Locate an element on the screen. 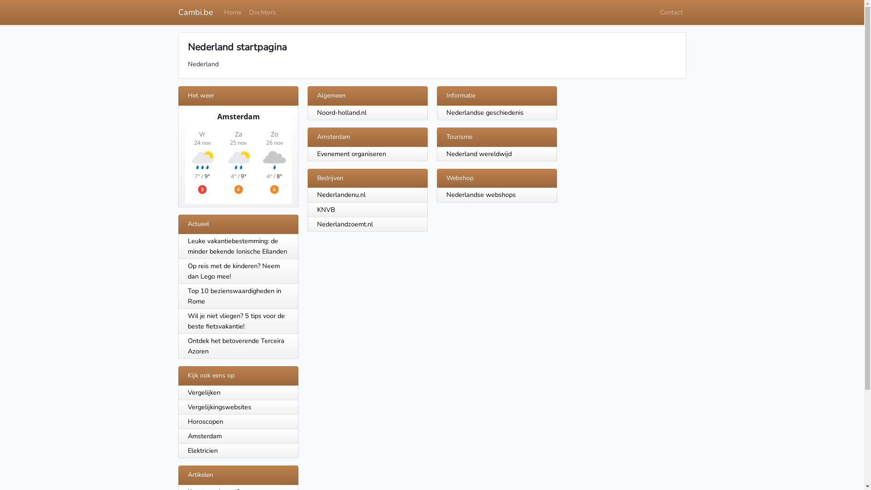  Contact is located at coordinates (671, 13).